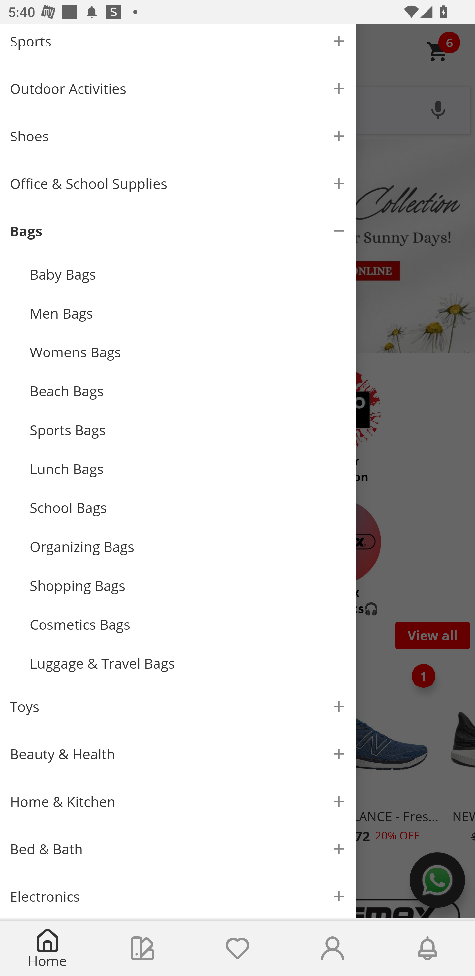 The width and height of the screenshot is (475, 976). Describe the element at coordinates (178, 707) in the screenshot. I see `Toys` at that location.